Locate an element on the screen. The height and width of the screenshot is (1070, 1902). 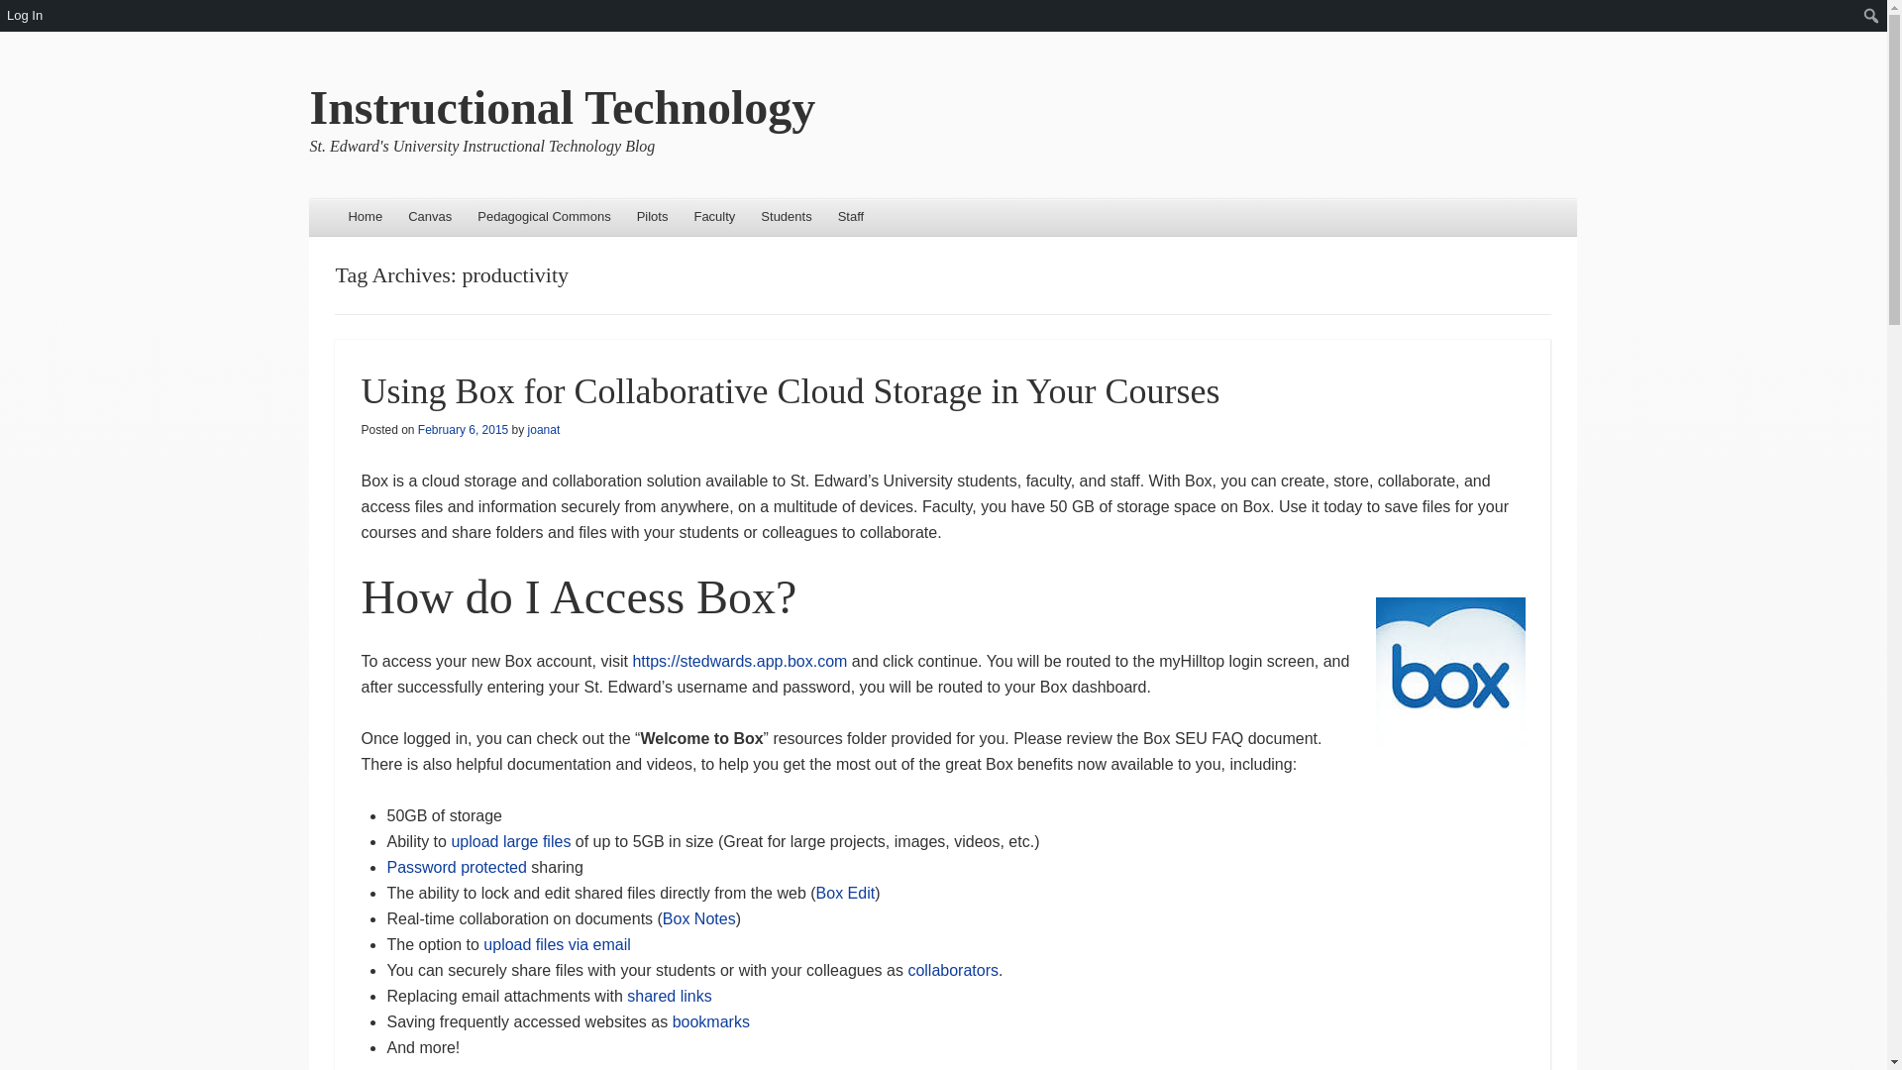
Students is located at coordinates (785, 216).